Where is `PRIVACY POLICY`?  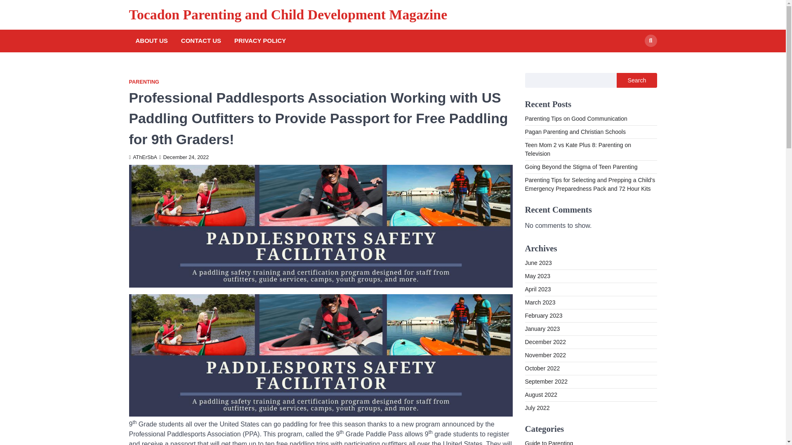
PRIVACY POLICY is located at coordinates (260, 41).